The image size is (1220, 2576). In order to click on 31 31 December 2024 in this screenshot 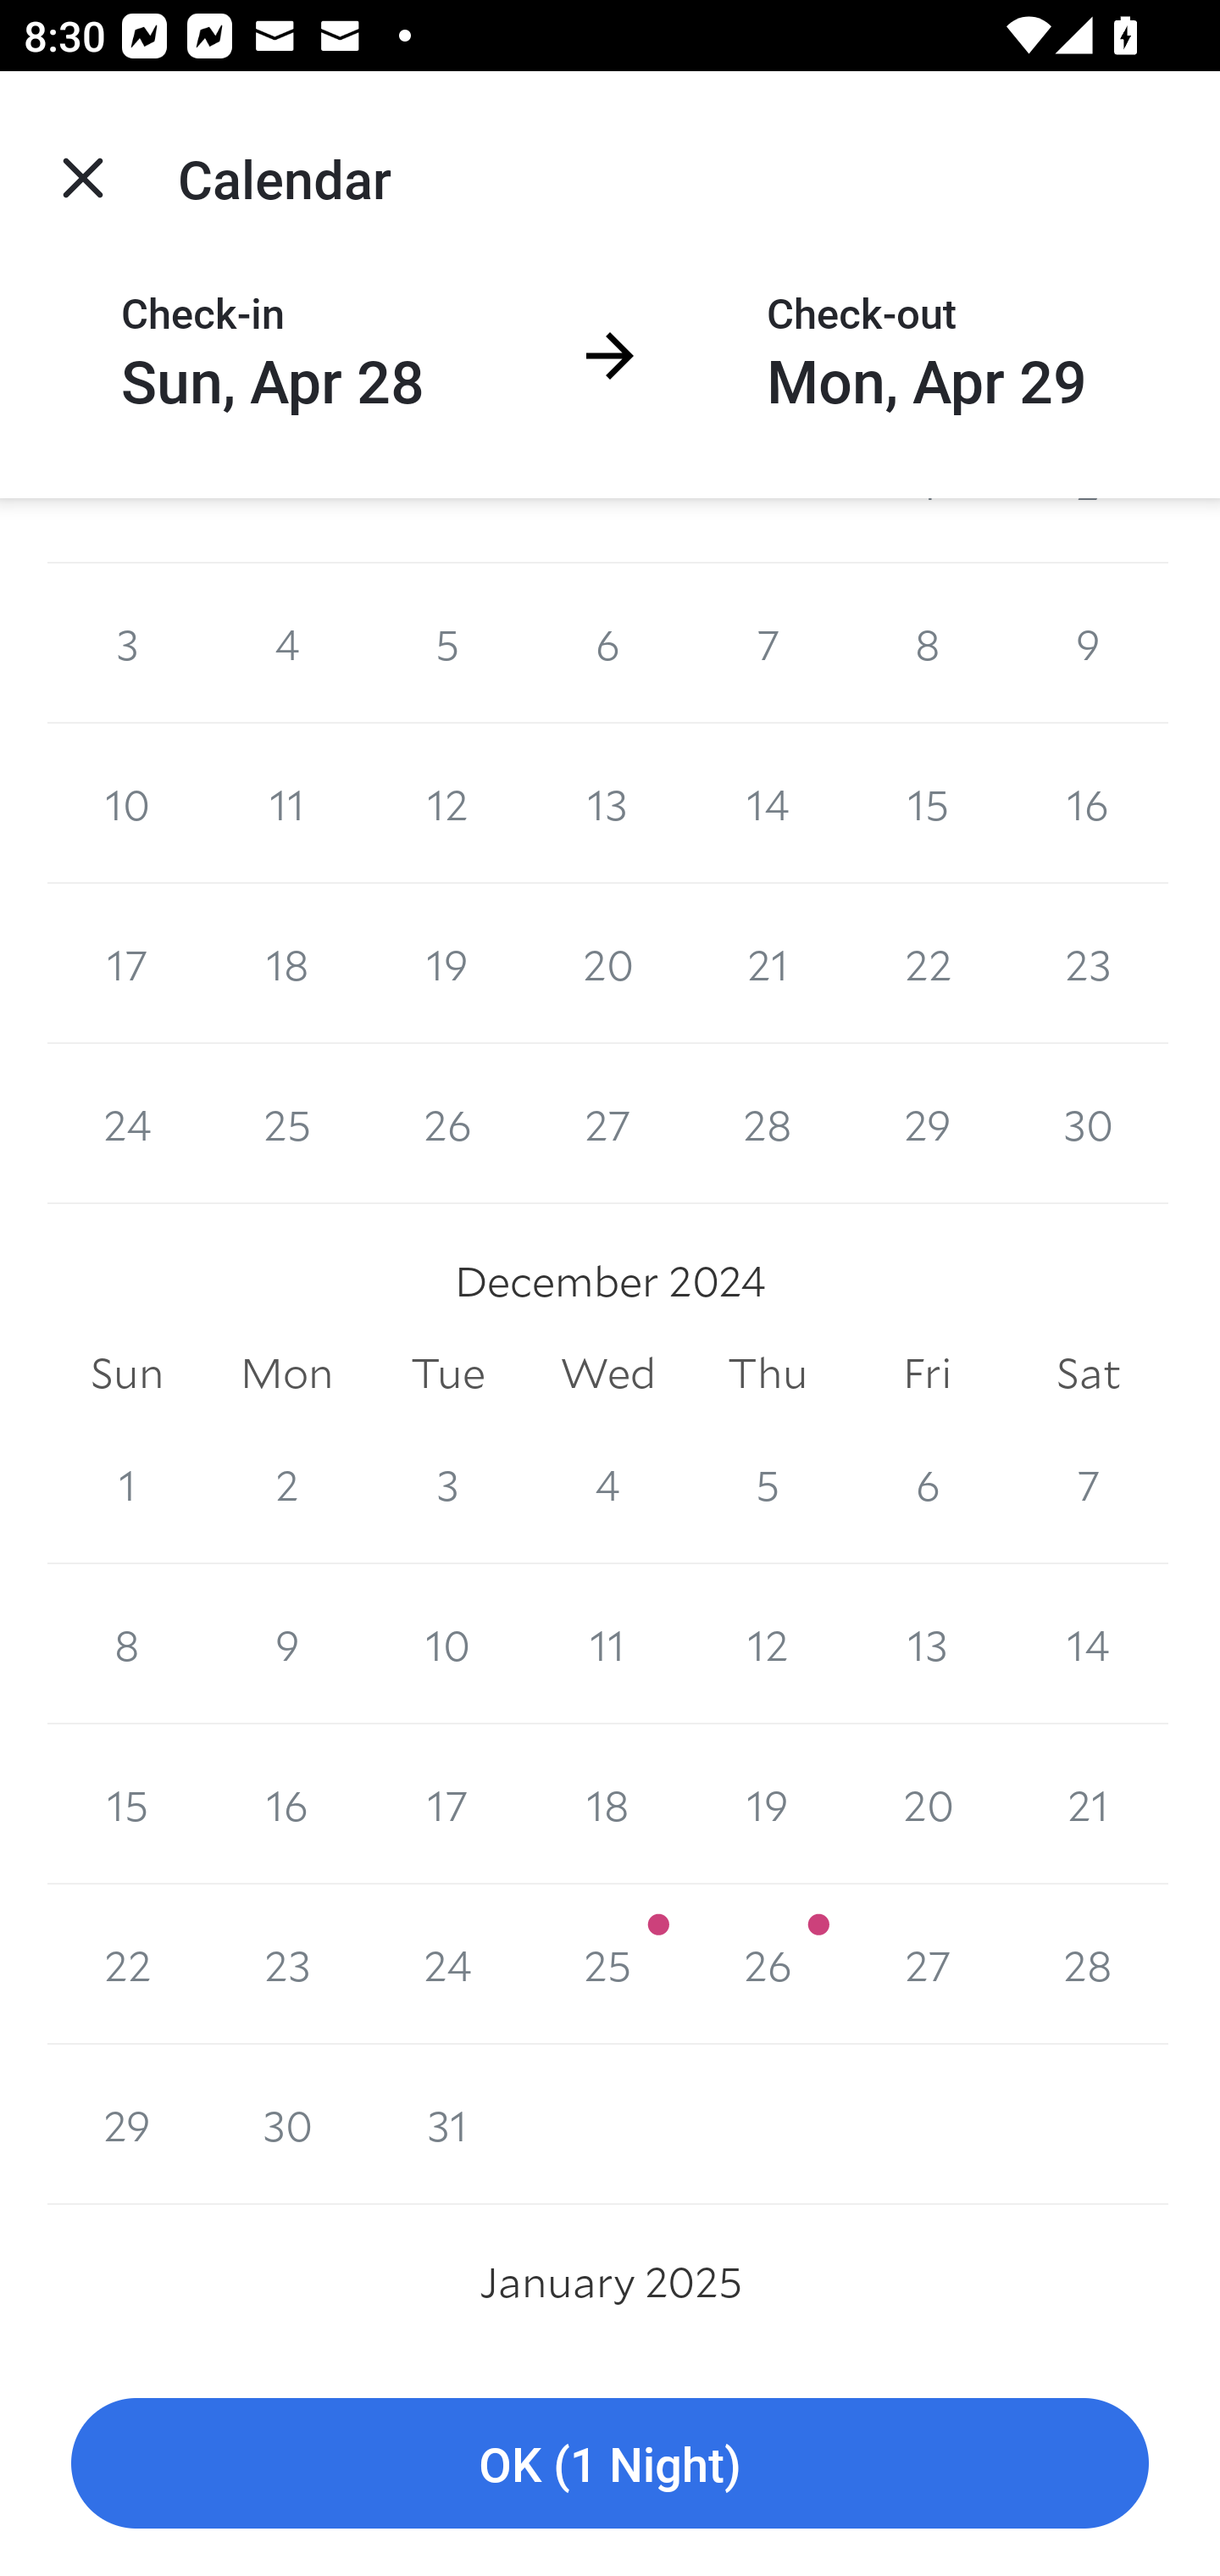, I will do `click(447, 2125)`.